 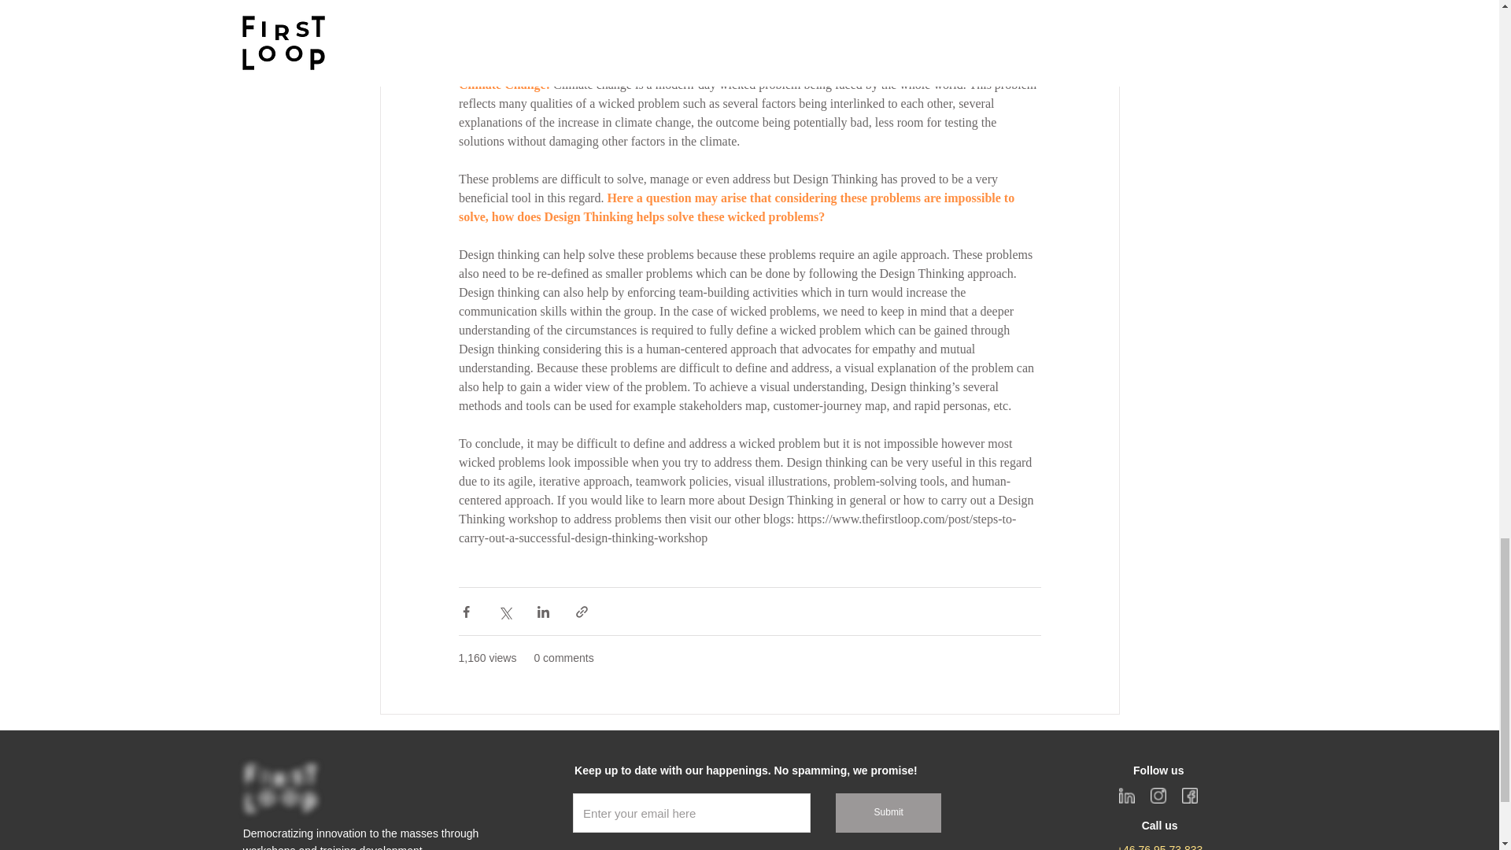 I want to click on Submit, so click(x=888, y=812).